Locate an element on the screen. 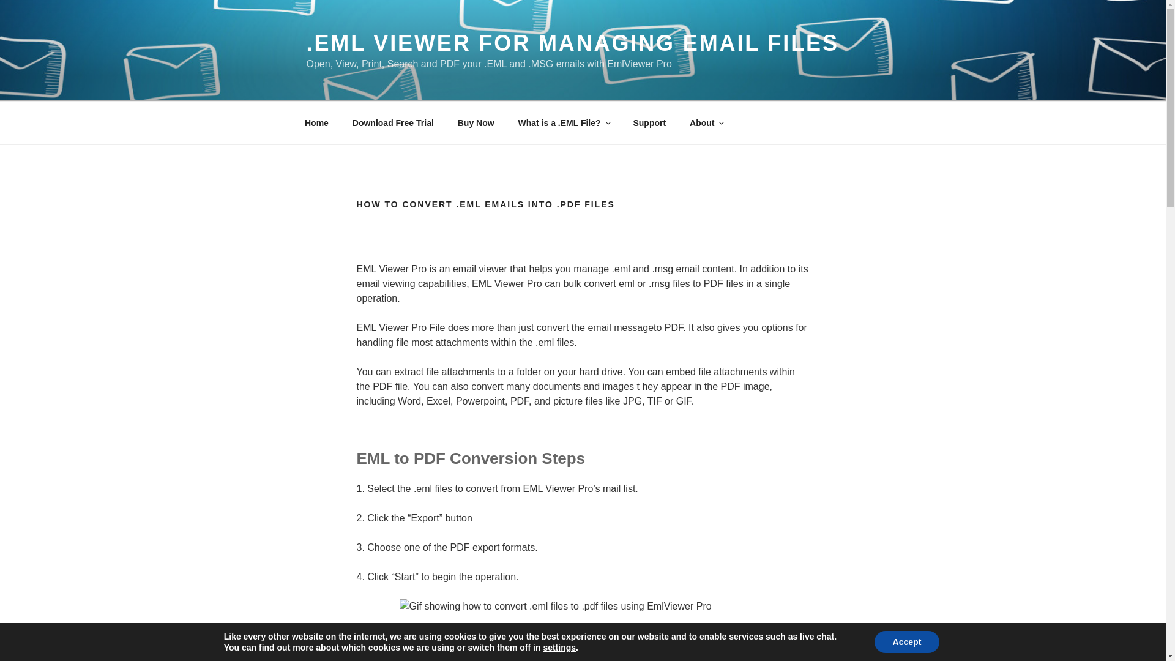 The image size is (1175, 661). About is located at coordinates (706, 122).